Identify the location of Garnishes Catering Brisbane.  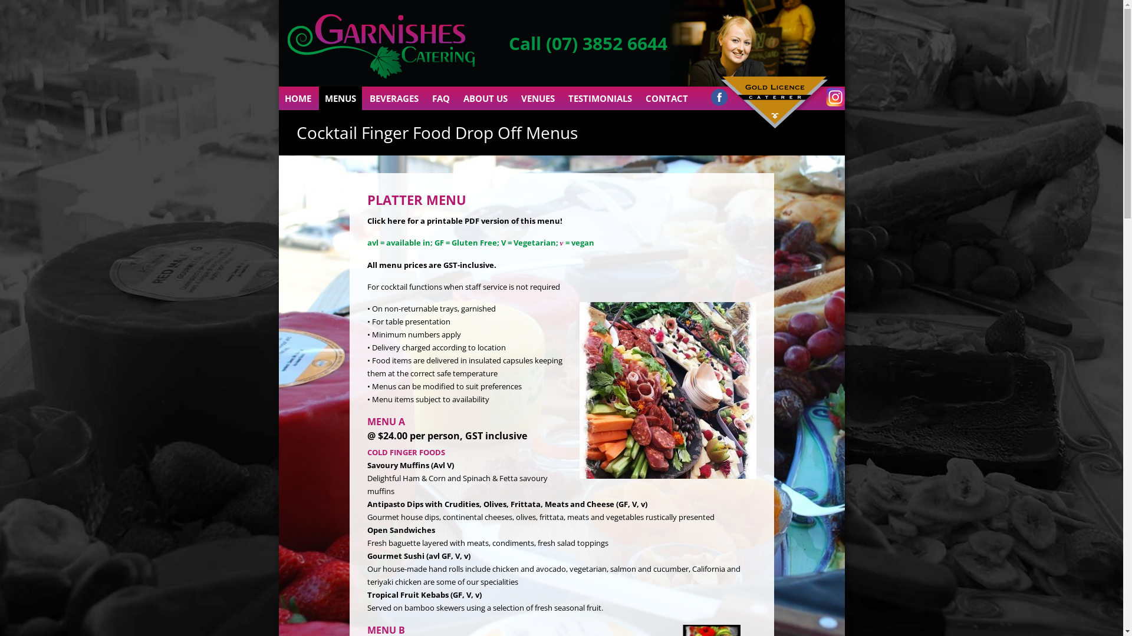
(387, 84).